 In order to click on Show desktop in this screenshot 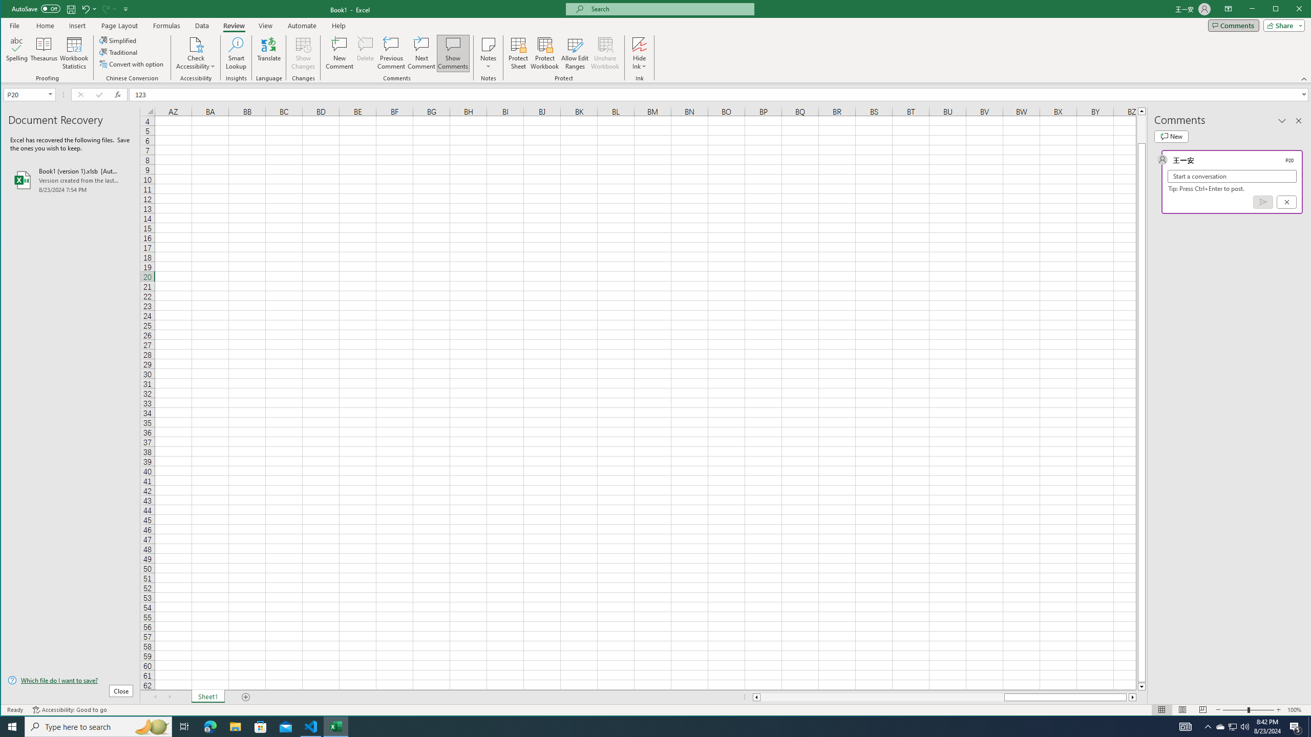, I will do `click(1309, 727)`.